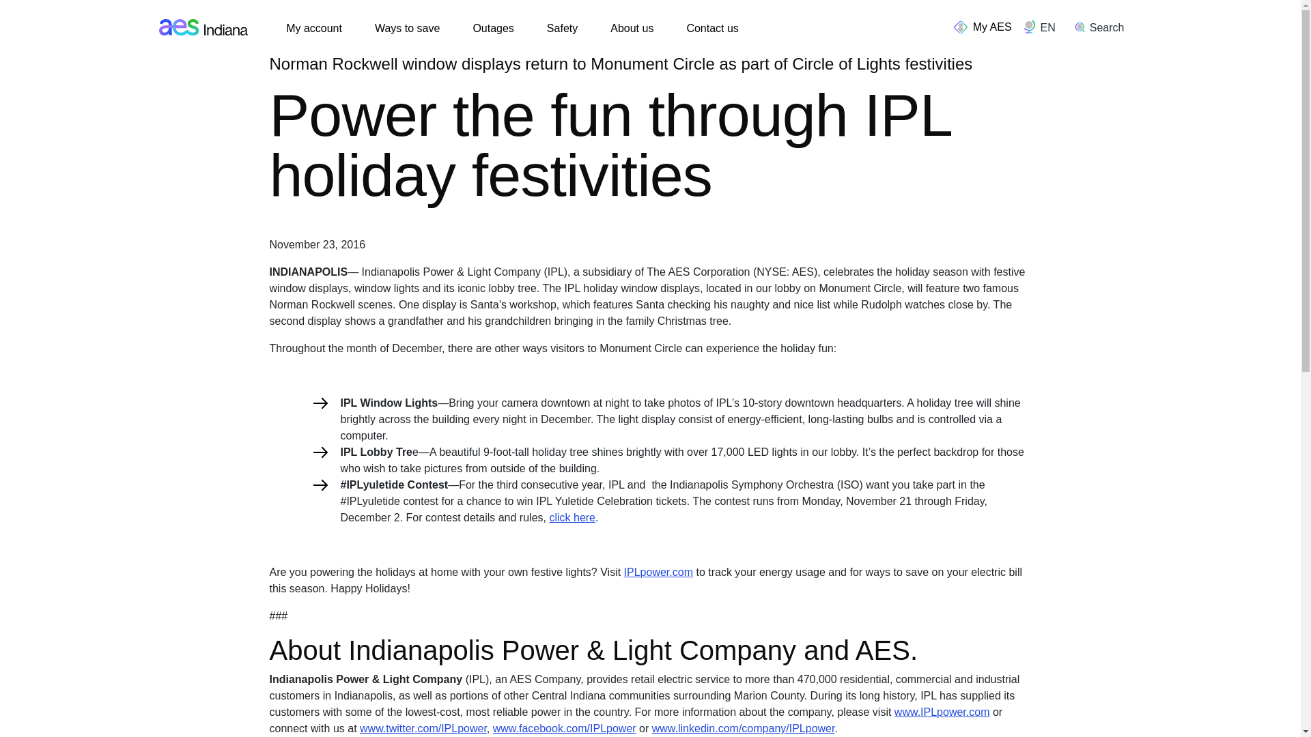 The width and height of the screenshot is (1311, 737). I want to click on Outages, so click(493, 29).